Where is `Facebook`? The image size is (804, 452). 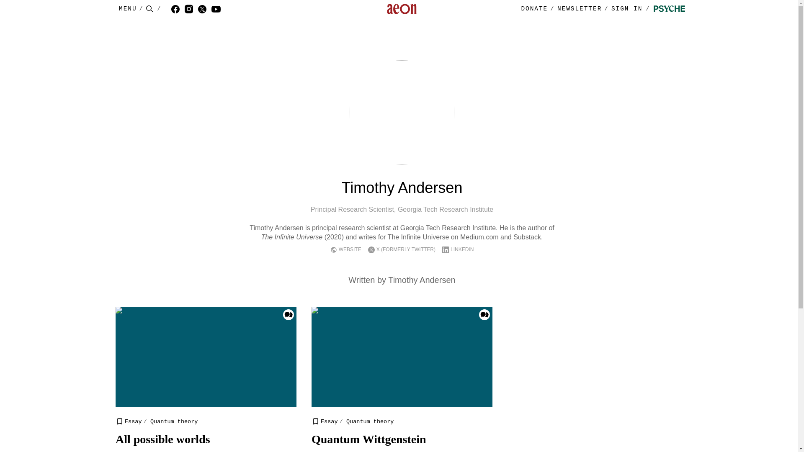
Facebook is located at coordinates (178, 9).